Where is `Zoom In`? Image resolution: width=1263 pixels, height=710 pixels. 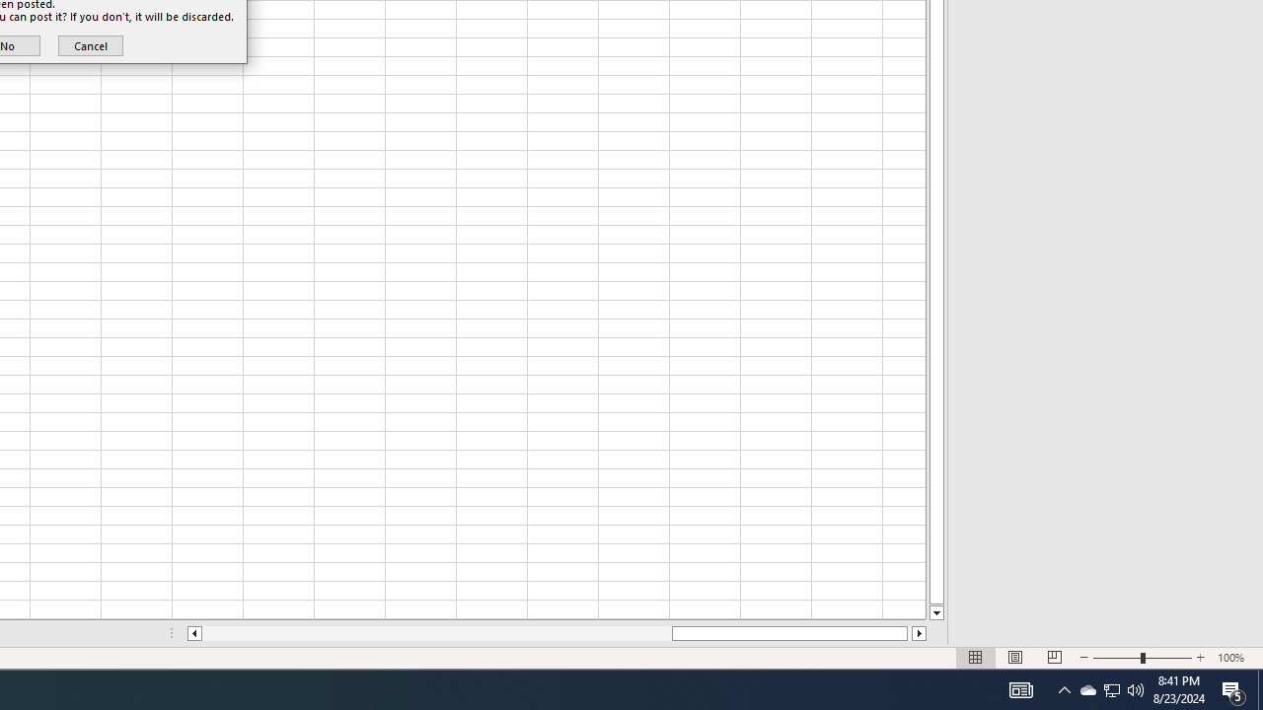
Zoom In is located at coordinates (1111, 690).